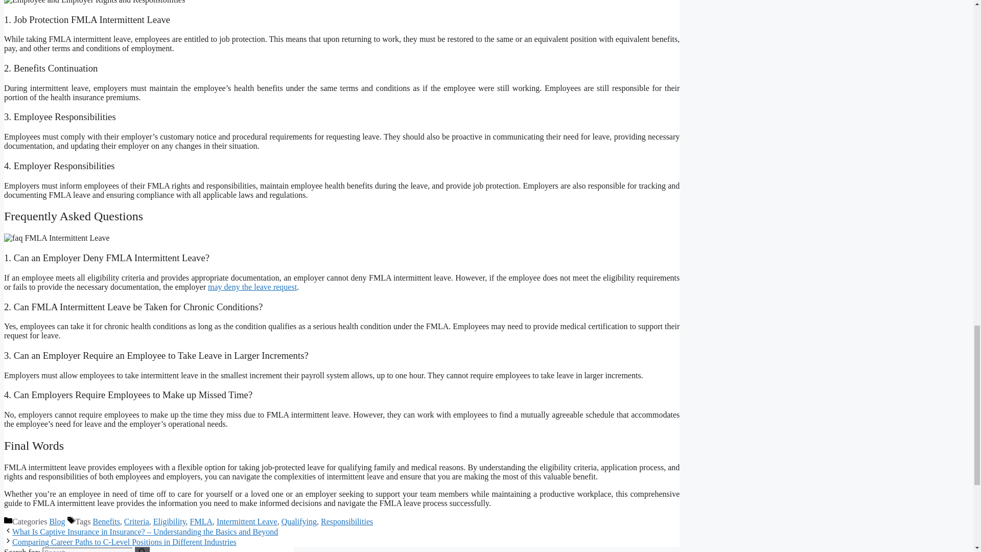  Describe the element at coordinates (57, 521) in the screenshot. I see `Blog` at that location.